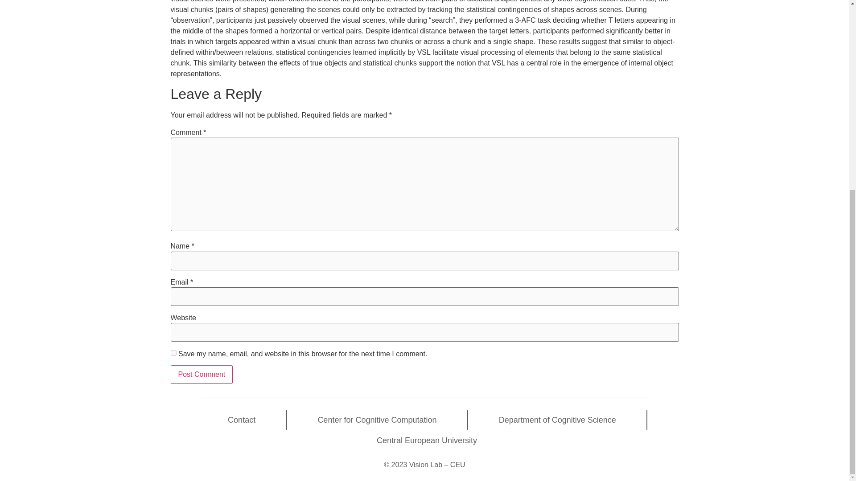 The width and height of the screenshot is (856, 481). What do you see at coordinates (241, 420) in the screenshot?
I see `Contact` at bounding box center [241, 420].